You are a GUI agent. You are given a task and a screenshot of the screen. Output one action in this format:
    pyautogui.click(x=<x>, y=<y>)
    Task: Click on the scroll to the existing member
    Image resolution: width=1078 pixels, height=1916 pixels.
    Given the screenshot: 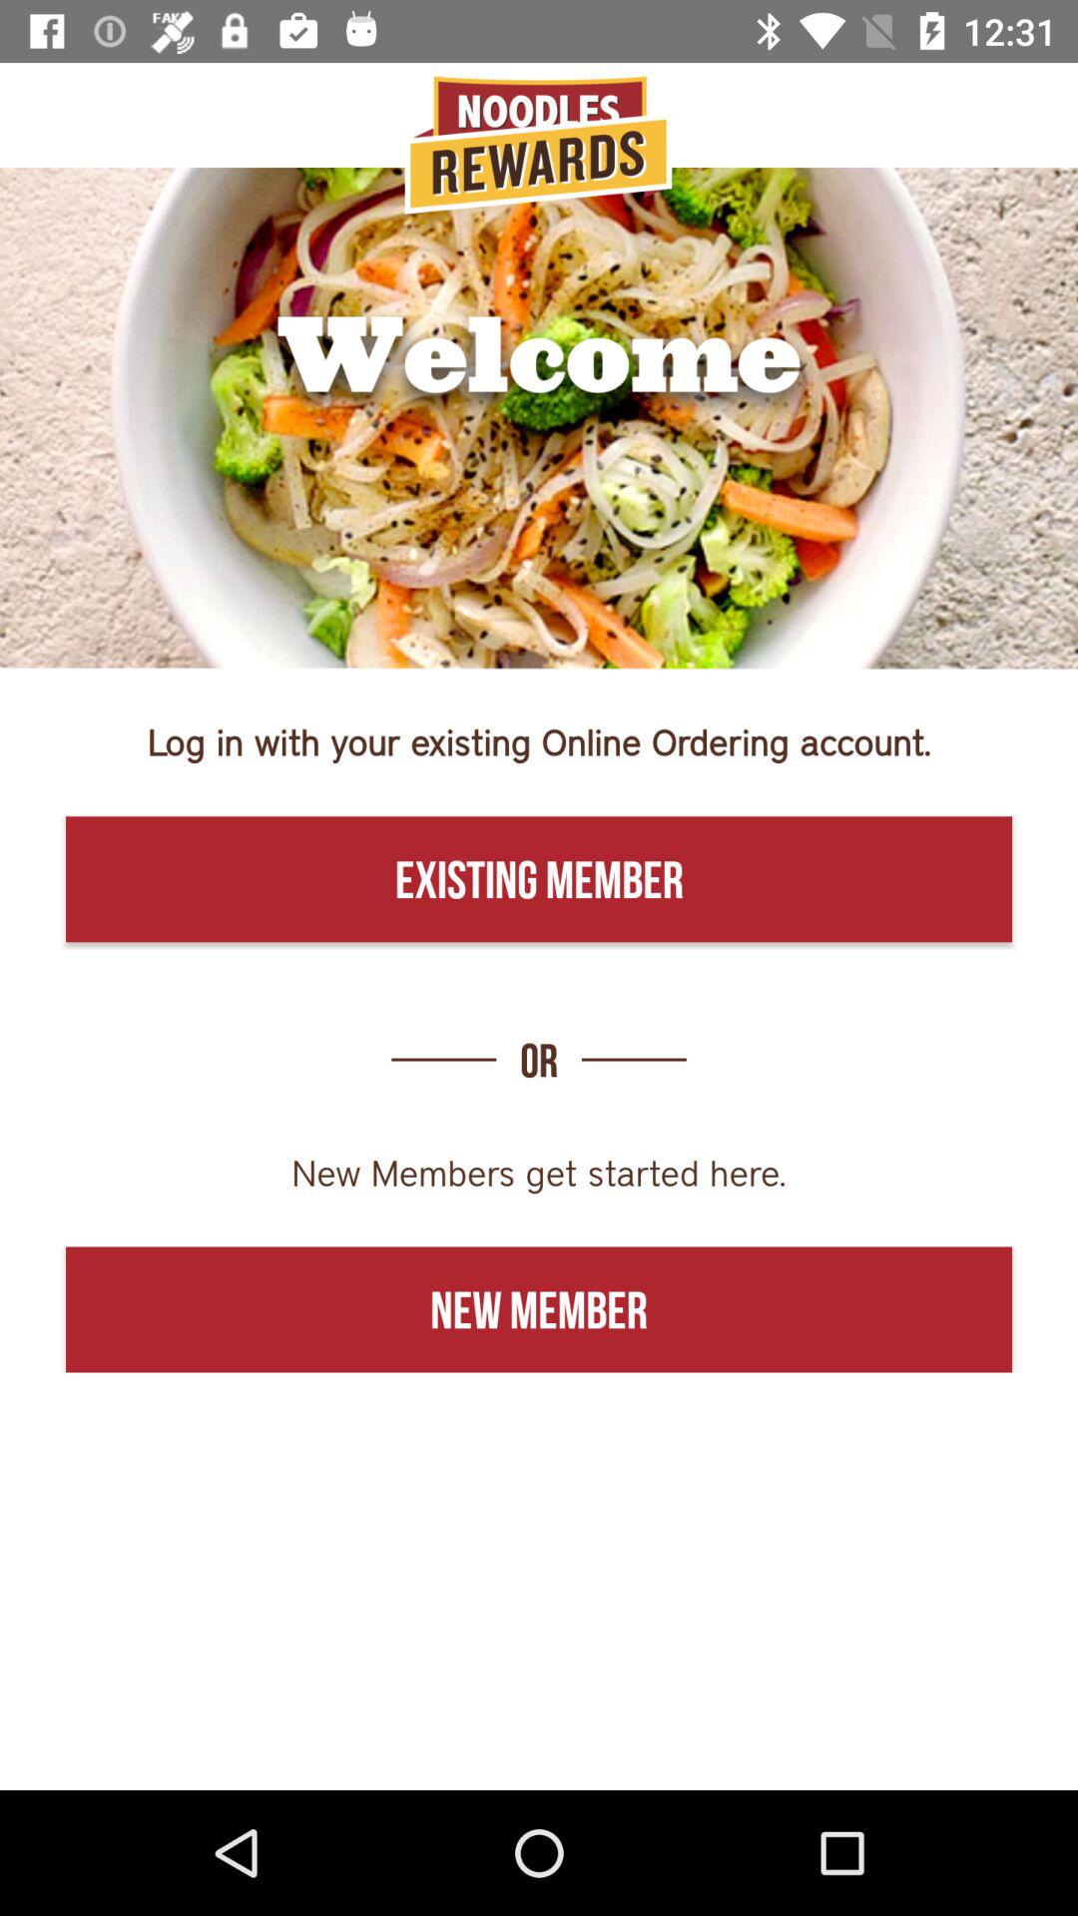 What is the action you would take?
    pyautogui.click(x=539, y=879)
    